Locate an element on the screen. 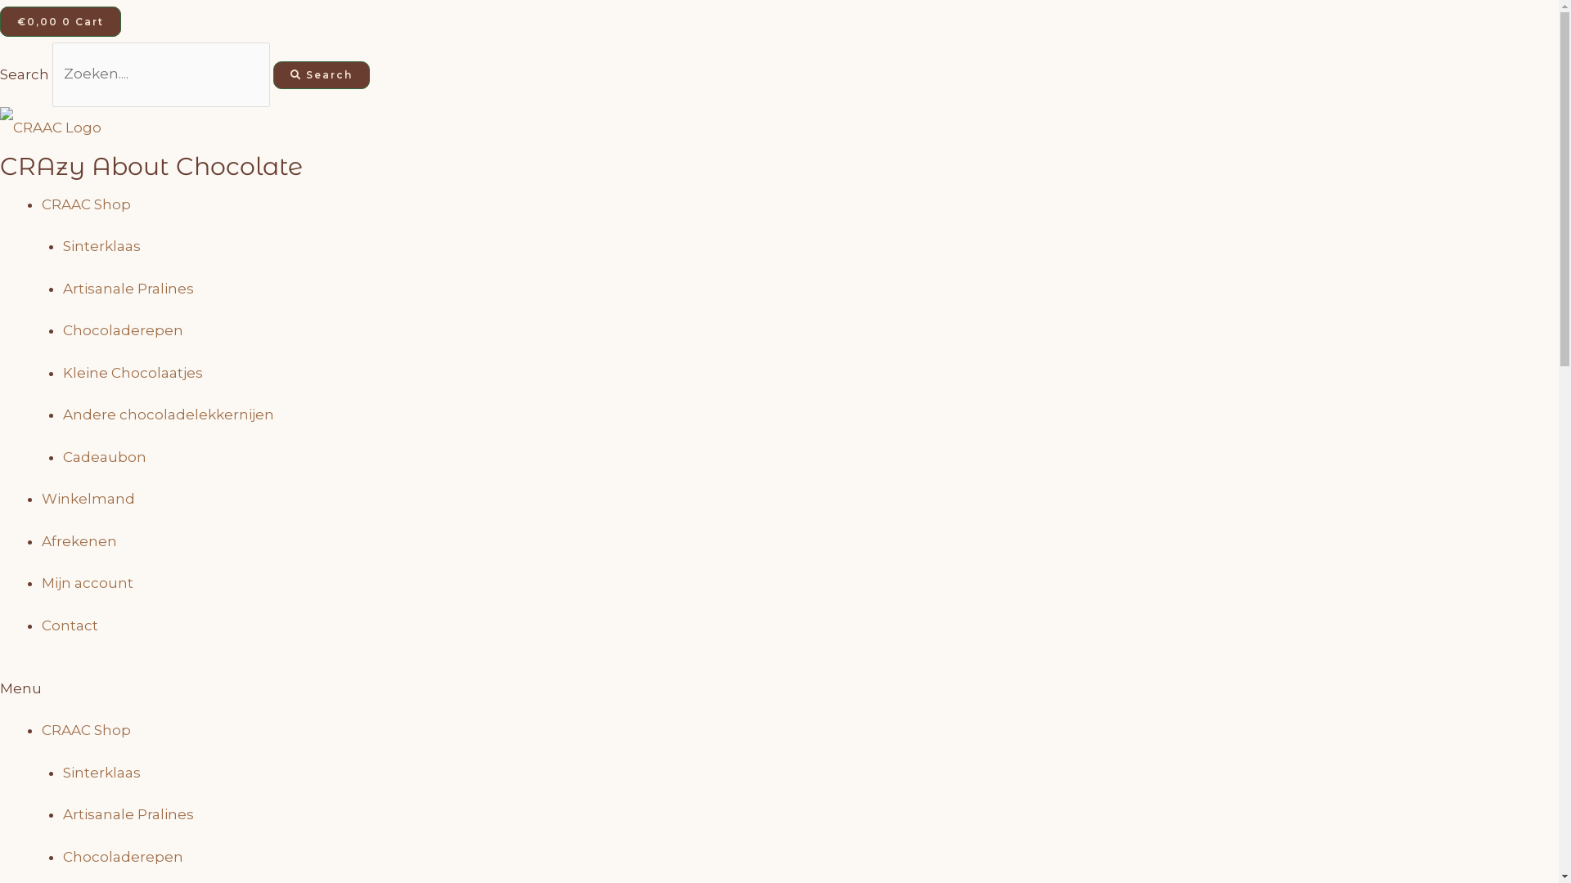 The width and height of the screenshot is (1571, 883). Afrekenen is located at coordinates (79, 541).